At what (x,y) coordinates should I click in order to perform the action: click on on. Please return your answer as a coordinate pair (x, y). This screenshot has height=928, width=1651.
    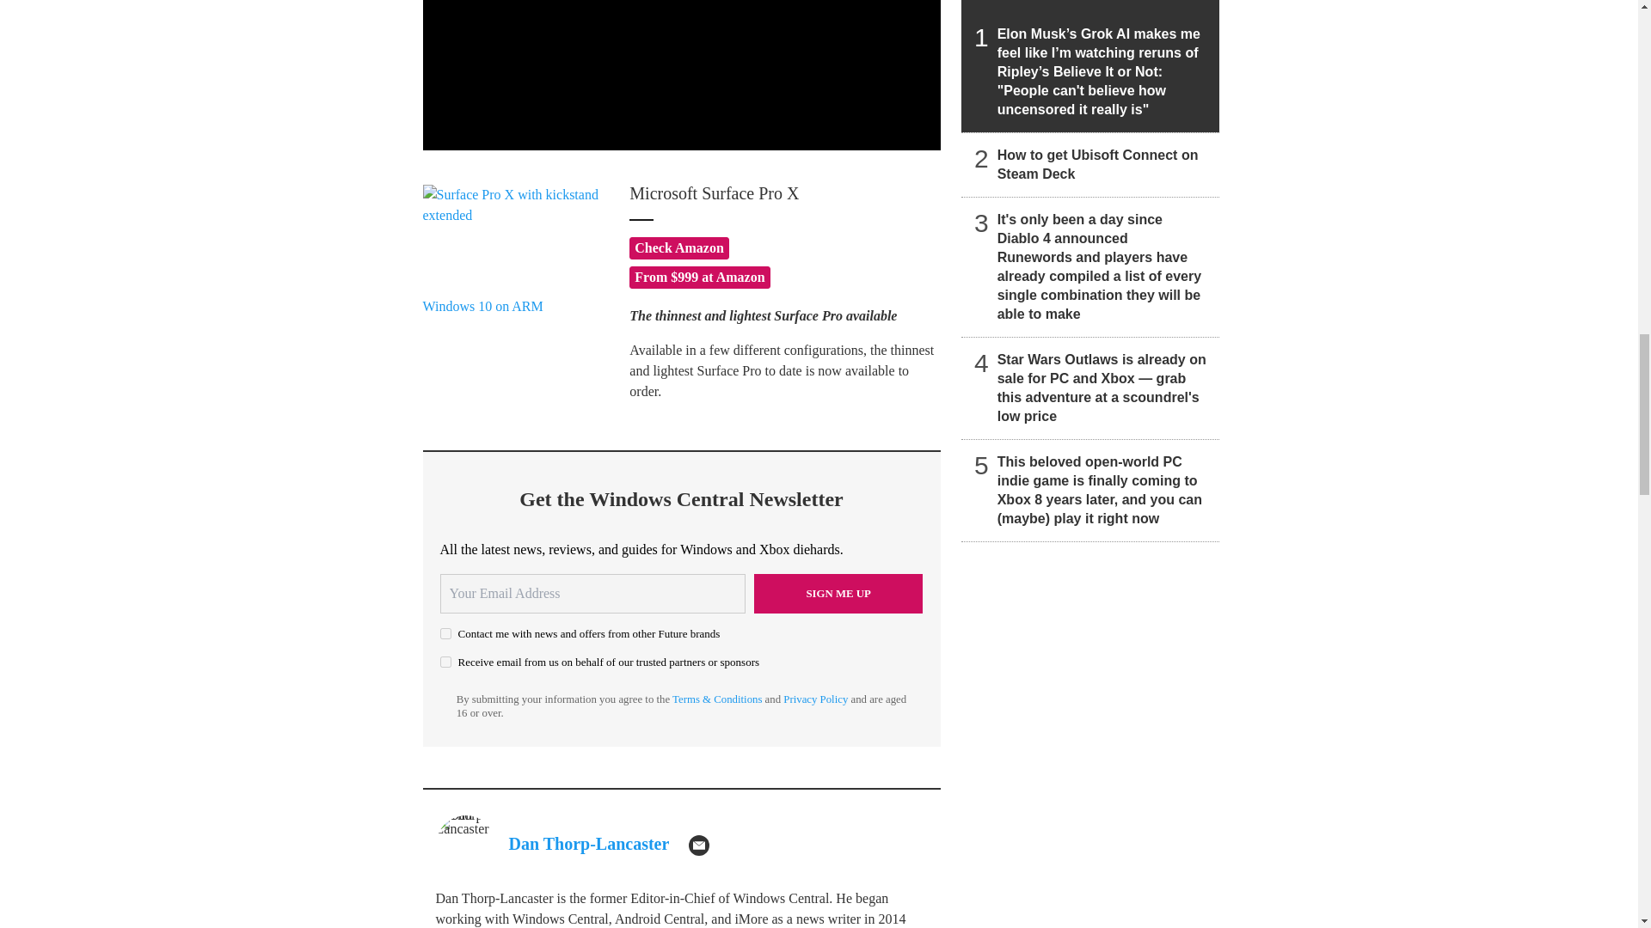
    Looking at the image, I should click on (445, 662).